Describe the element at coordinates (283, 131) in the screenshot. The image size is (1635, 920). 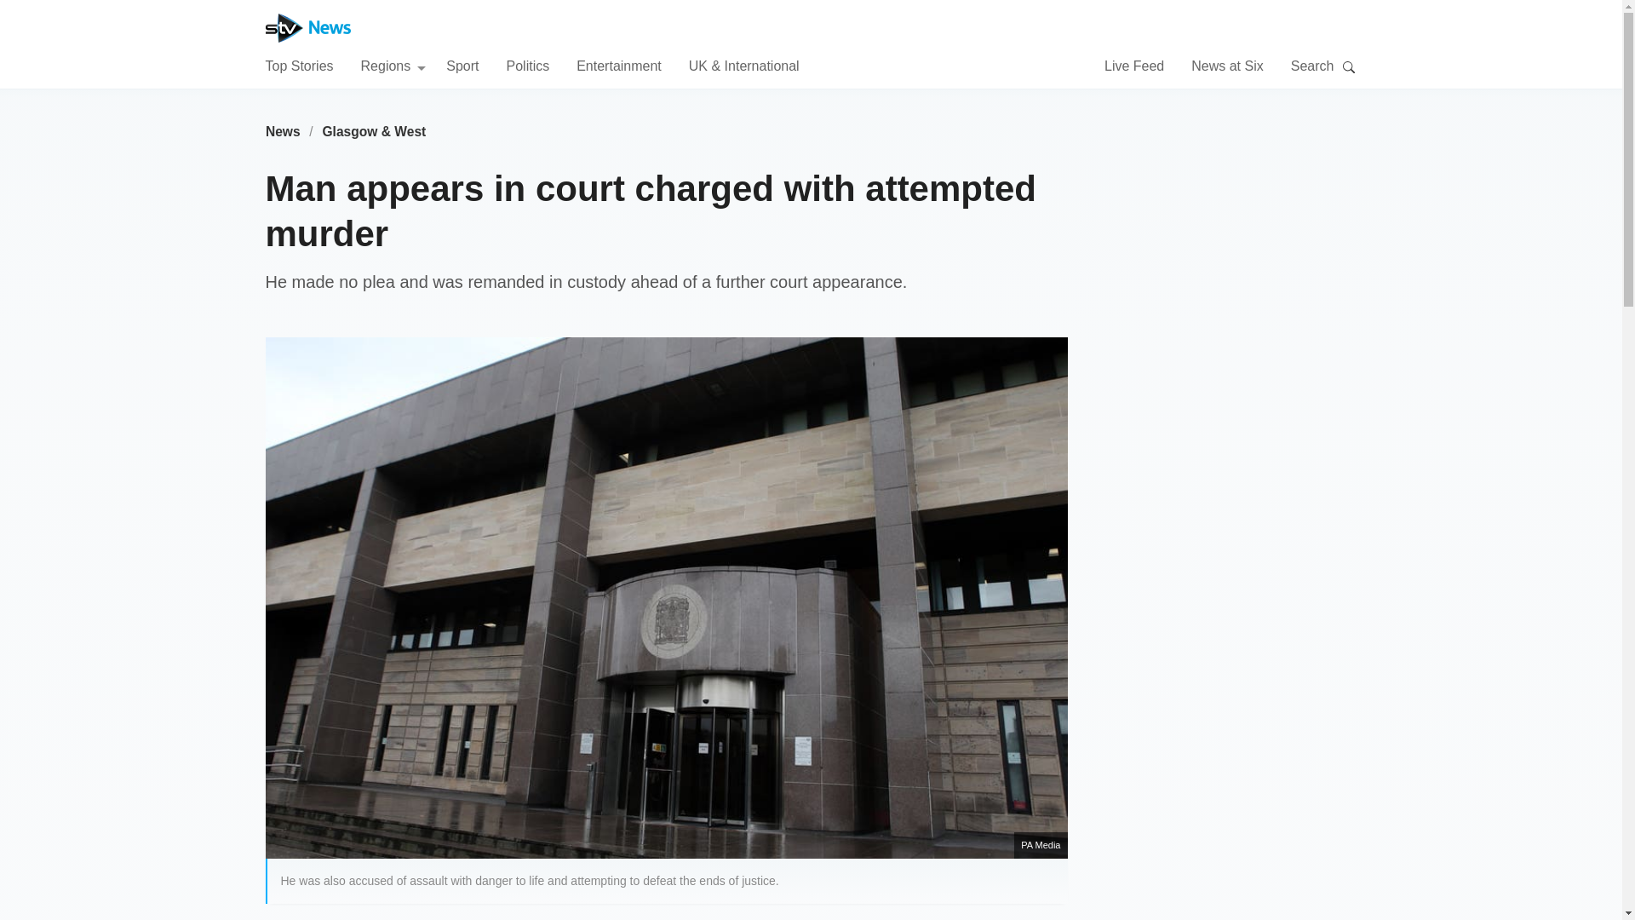
I see `News` at that location.